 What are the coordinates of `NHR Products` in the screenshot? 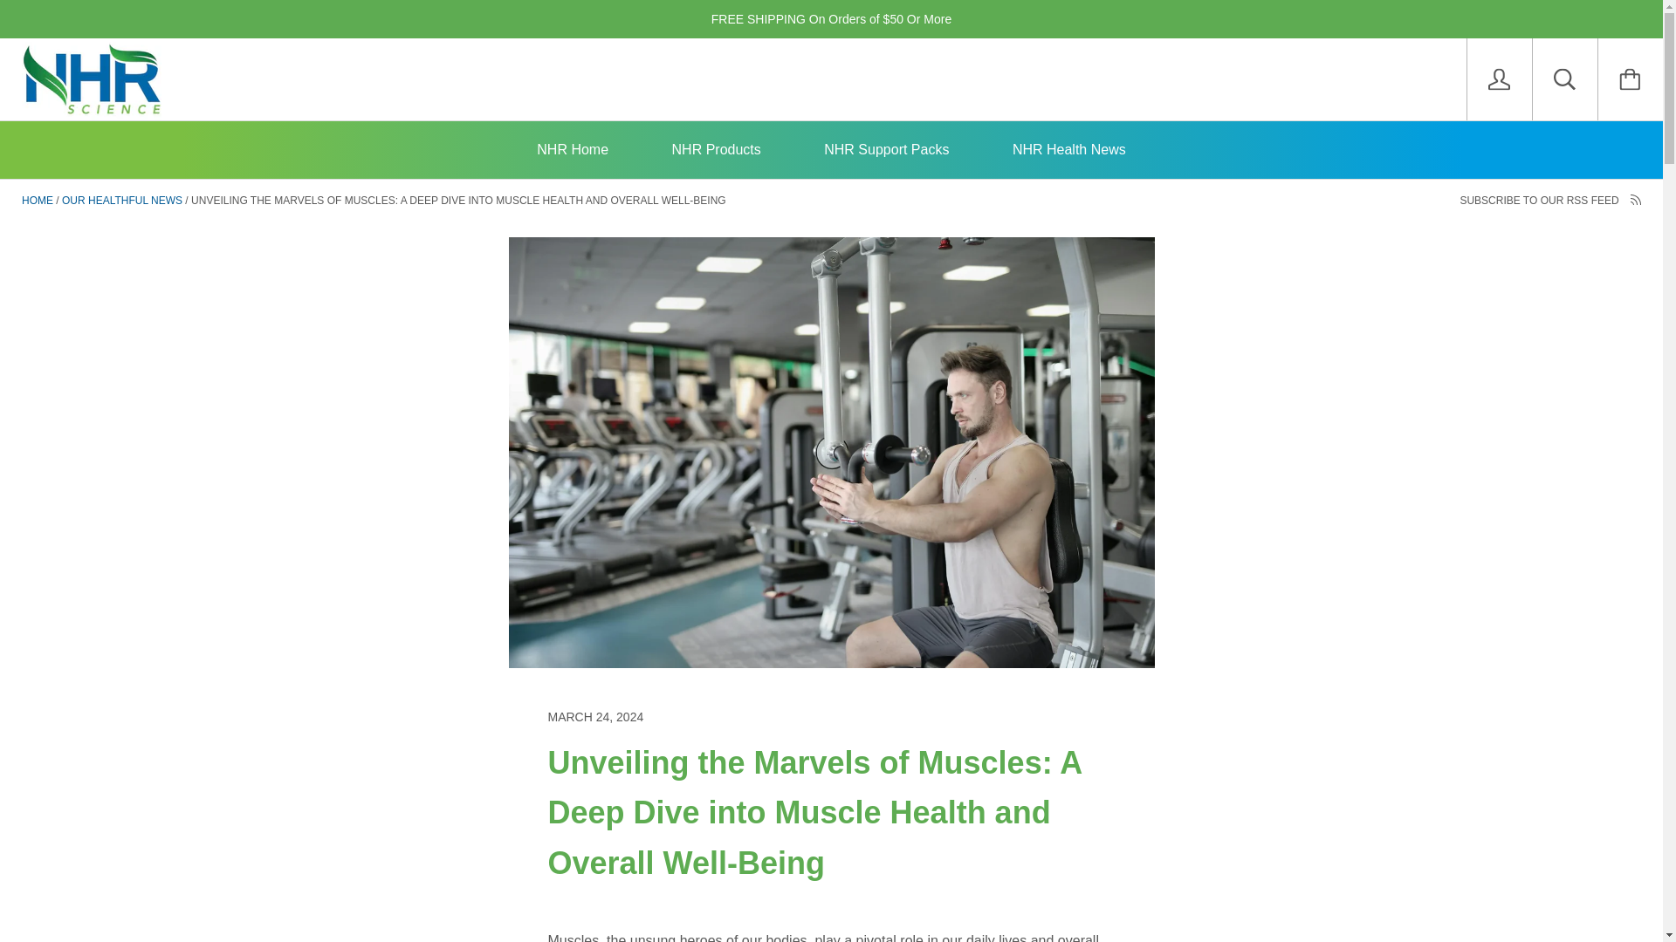 It's located at (716, 150).